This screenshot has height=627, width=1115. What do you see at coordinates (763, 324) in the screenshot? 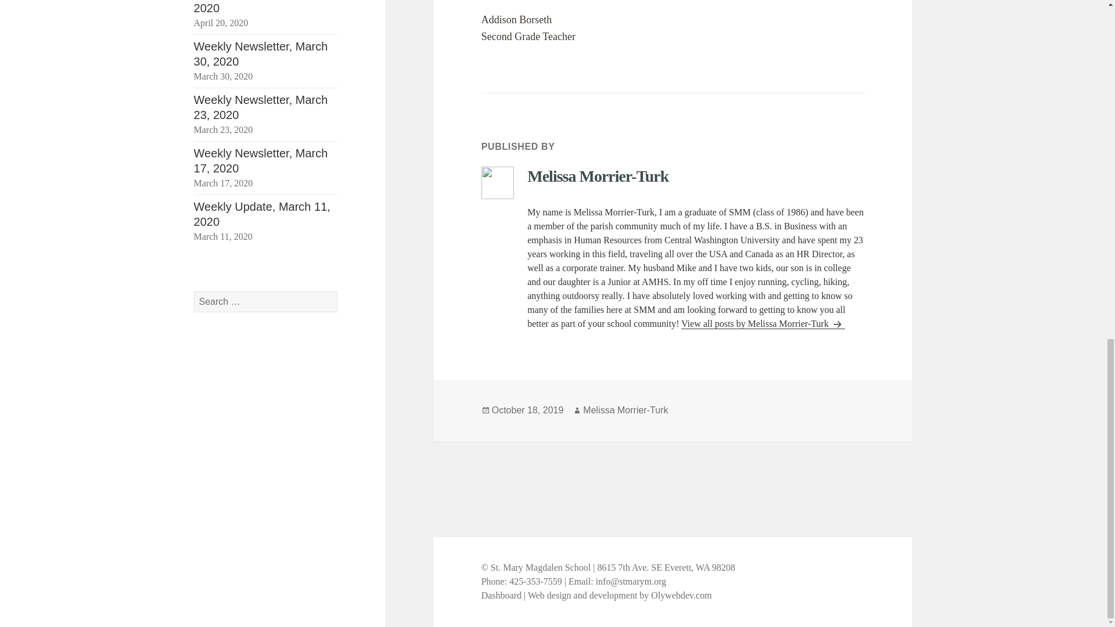
I see `View all posts by Melissa Morrier-Turk` at bounding box center [763, 324].